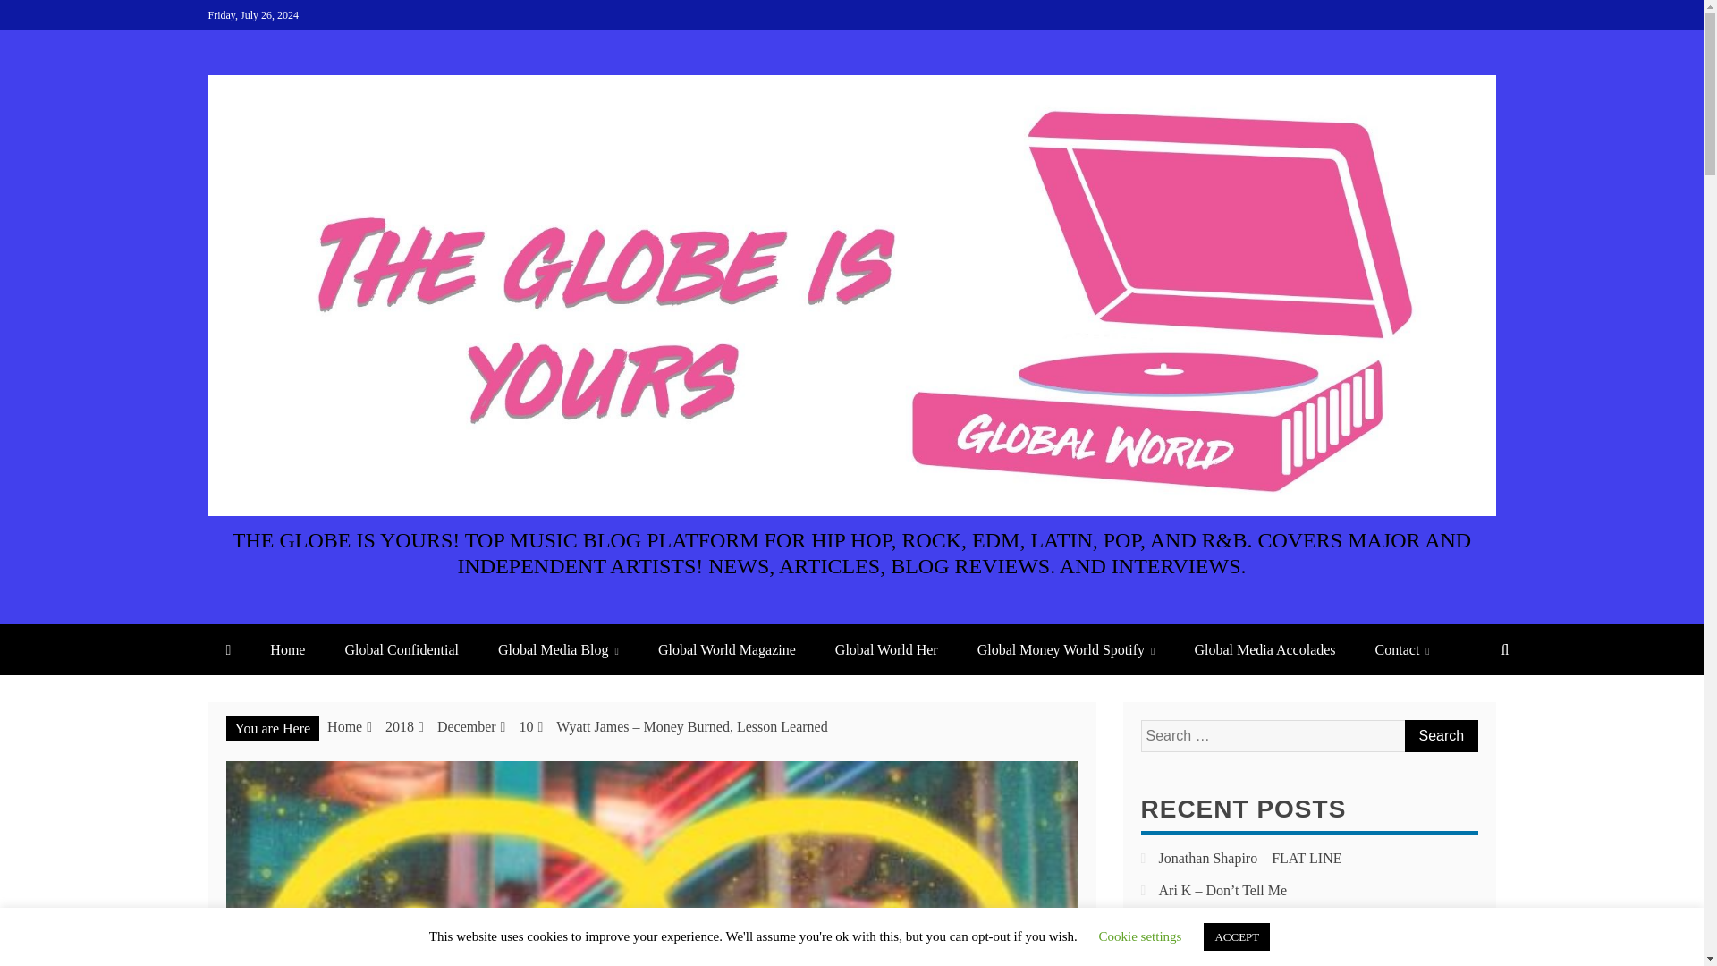 The image size is (1717, 966). What do you see at coordinates (399, 726) in the screenshot?
I see `2018` at bounding box center [399, 726].